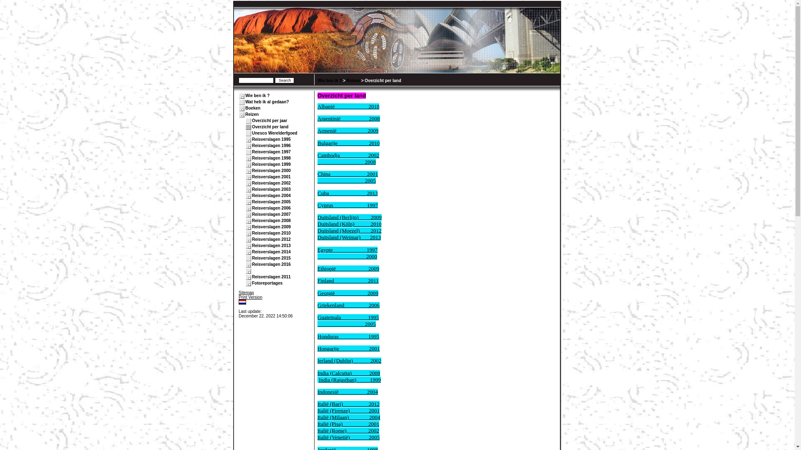 The width and height of the screenshot is (801, 450). What do you see at coordinates (257, 96) in the screenshot?
I see `Wie ben ik ?` at bounding box center [257, 96].